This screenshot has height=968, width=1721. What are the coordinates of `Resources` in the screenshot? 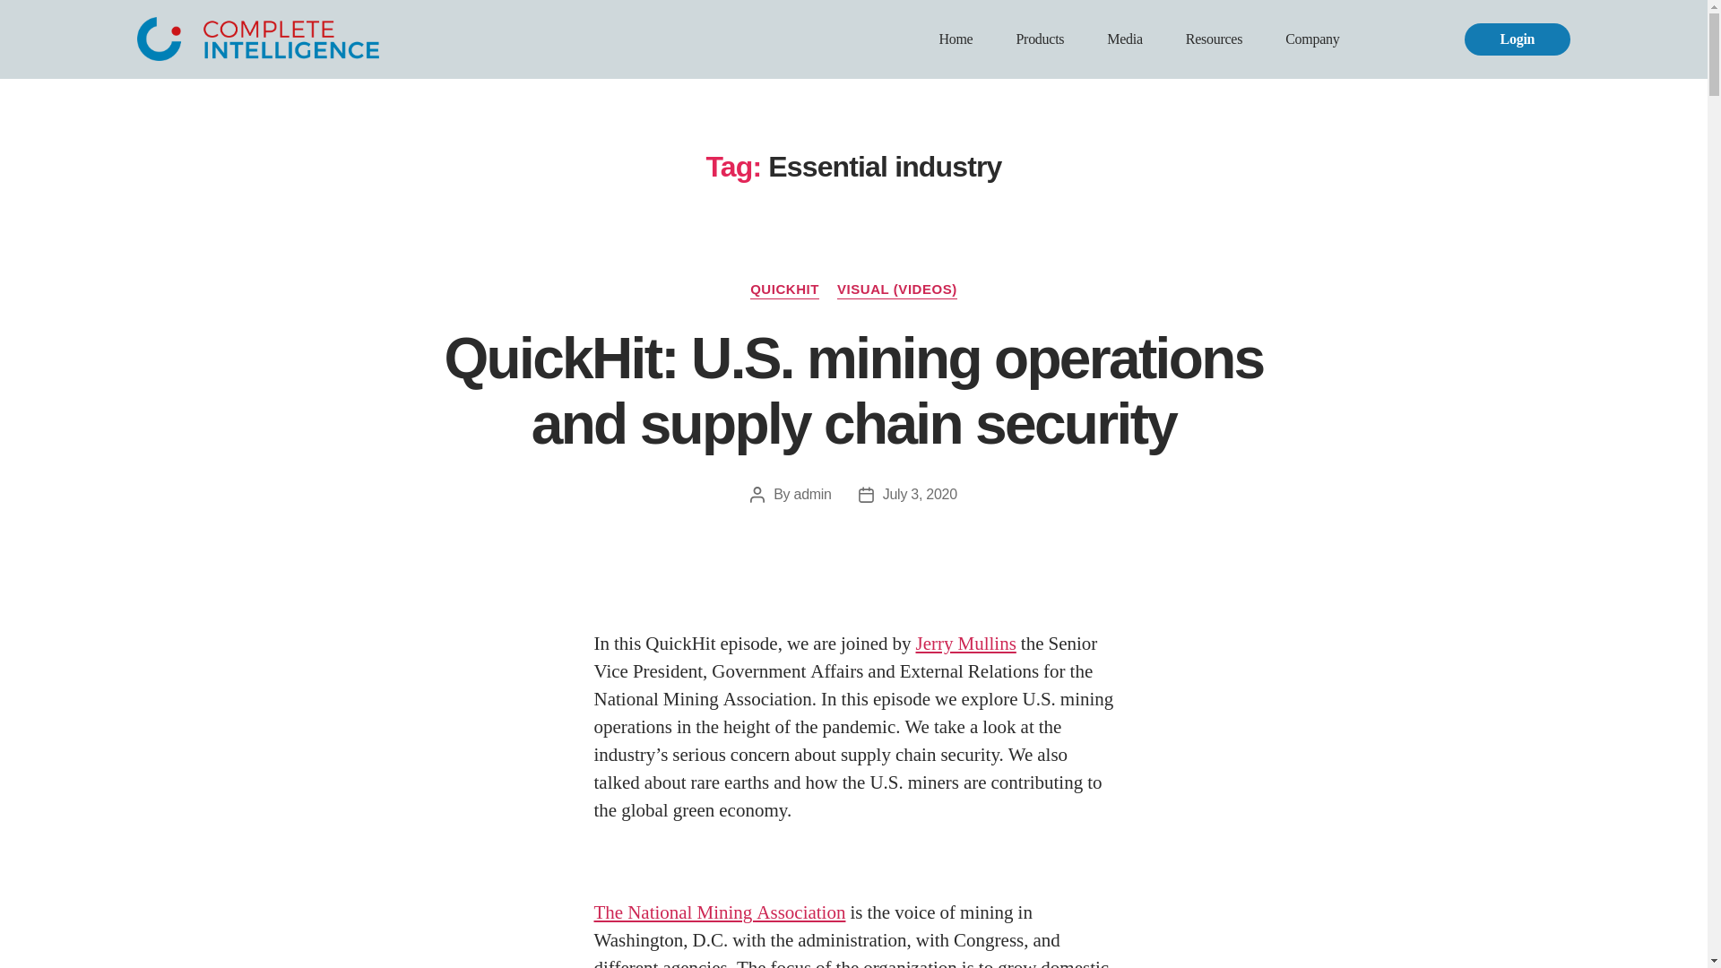 It's located at (1214, 39).